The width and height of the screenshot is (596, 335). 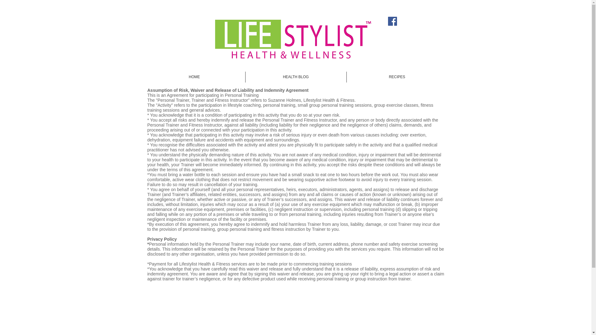 What do you see at coordinates (296, 77) in the screenshot?
I see `HEALTH BLOG` at bounding box center [296, 77].